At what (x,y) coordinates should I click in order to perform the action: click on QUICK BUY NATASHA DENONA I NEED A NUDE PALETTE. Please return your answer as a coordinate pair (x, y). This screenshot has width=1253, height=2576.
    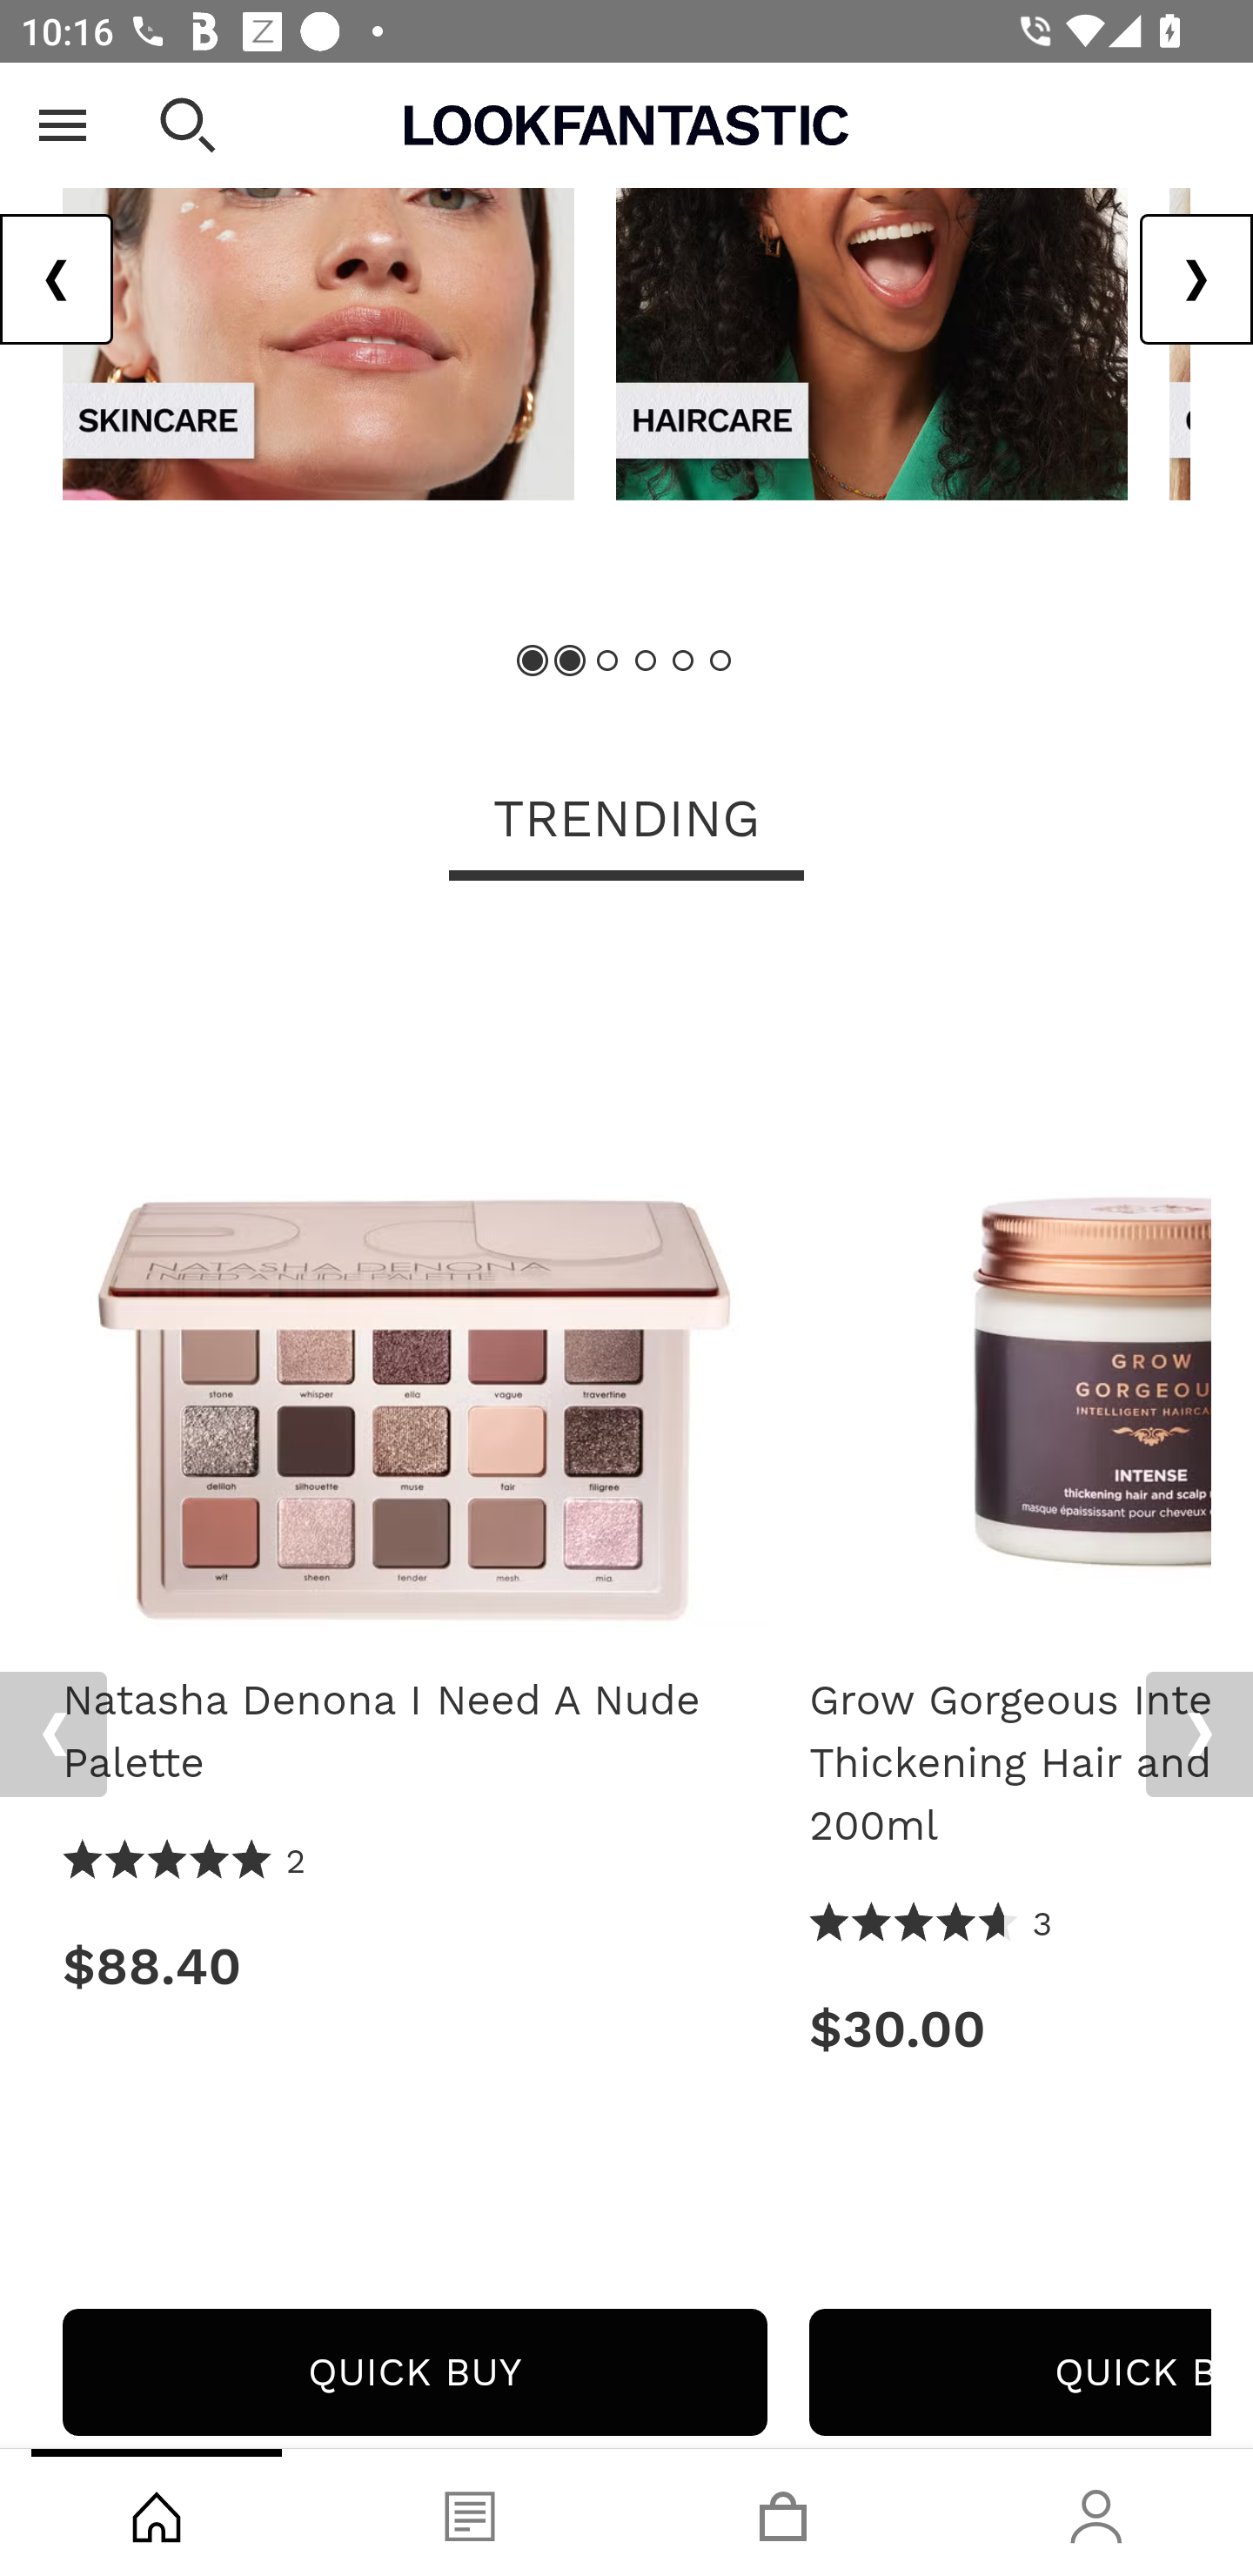
    Looking at the image, I should click on (414, 2374).